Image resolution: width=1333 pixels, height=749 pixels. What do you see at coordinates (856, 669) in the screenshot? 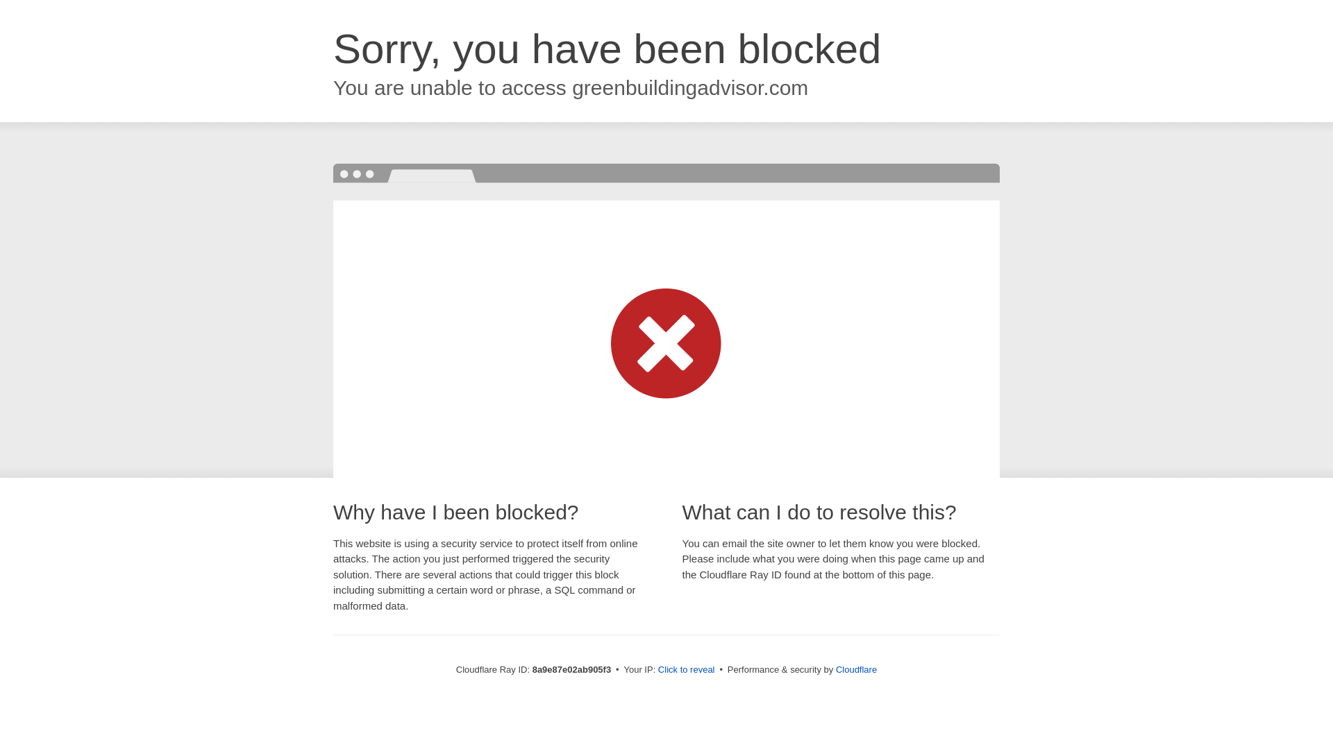
I see `Cloudflare` at bounding box center [856, 669].